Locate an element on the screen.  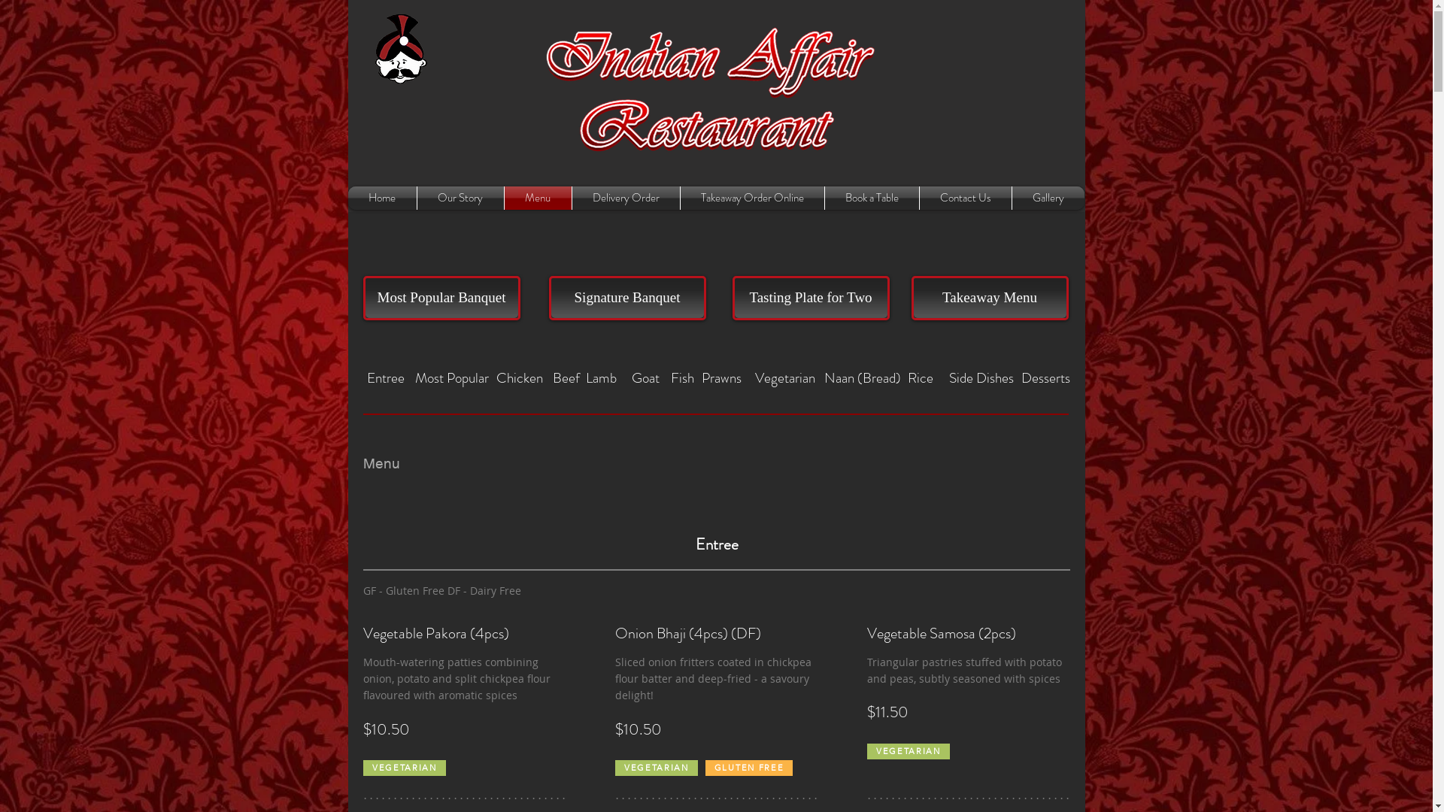
Most Popular Banquet is located at coordinates (441, 298).